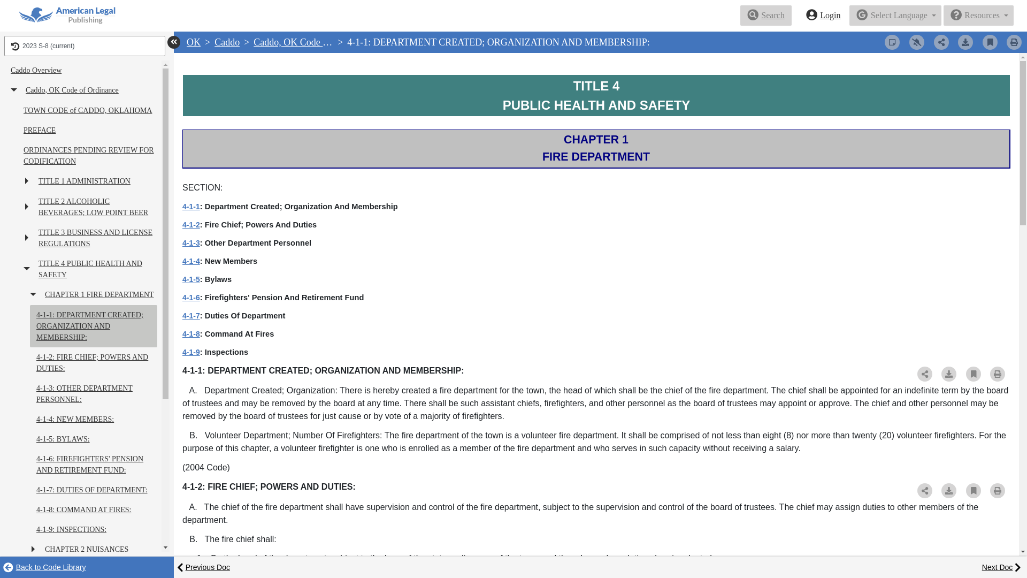 This screenshot has height=578, width=1027. Describe the element at coordinates (313, 42) in the screenshot. I see `Caddo, OK Code of Ordinance` at that location.